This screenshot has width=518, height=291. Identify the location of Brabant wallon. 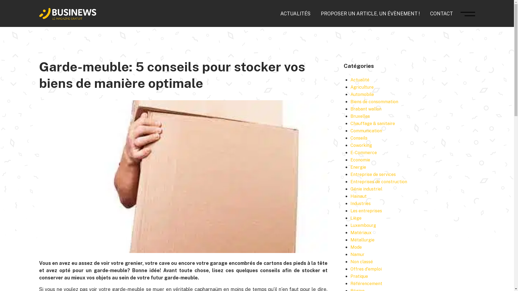
(366, 109).